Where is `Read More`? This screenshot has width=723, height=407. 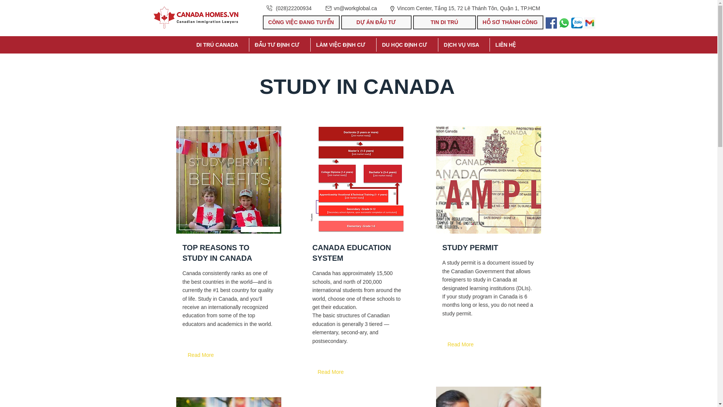 Read More is located at coordinates (332, 372).